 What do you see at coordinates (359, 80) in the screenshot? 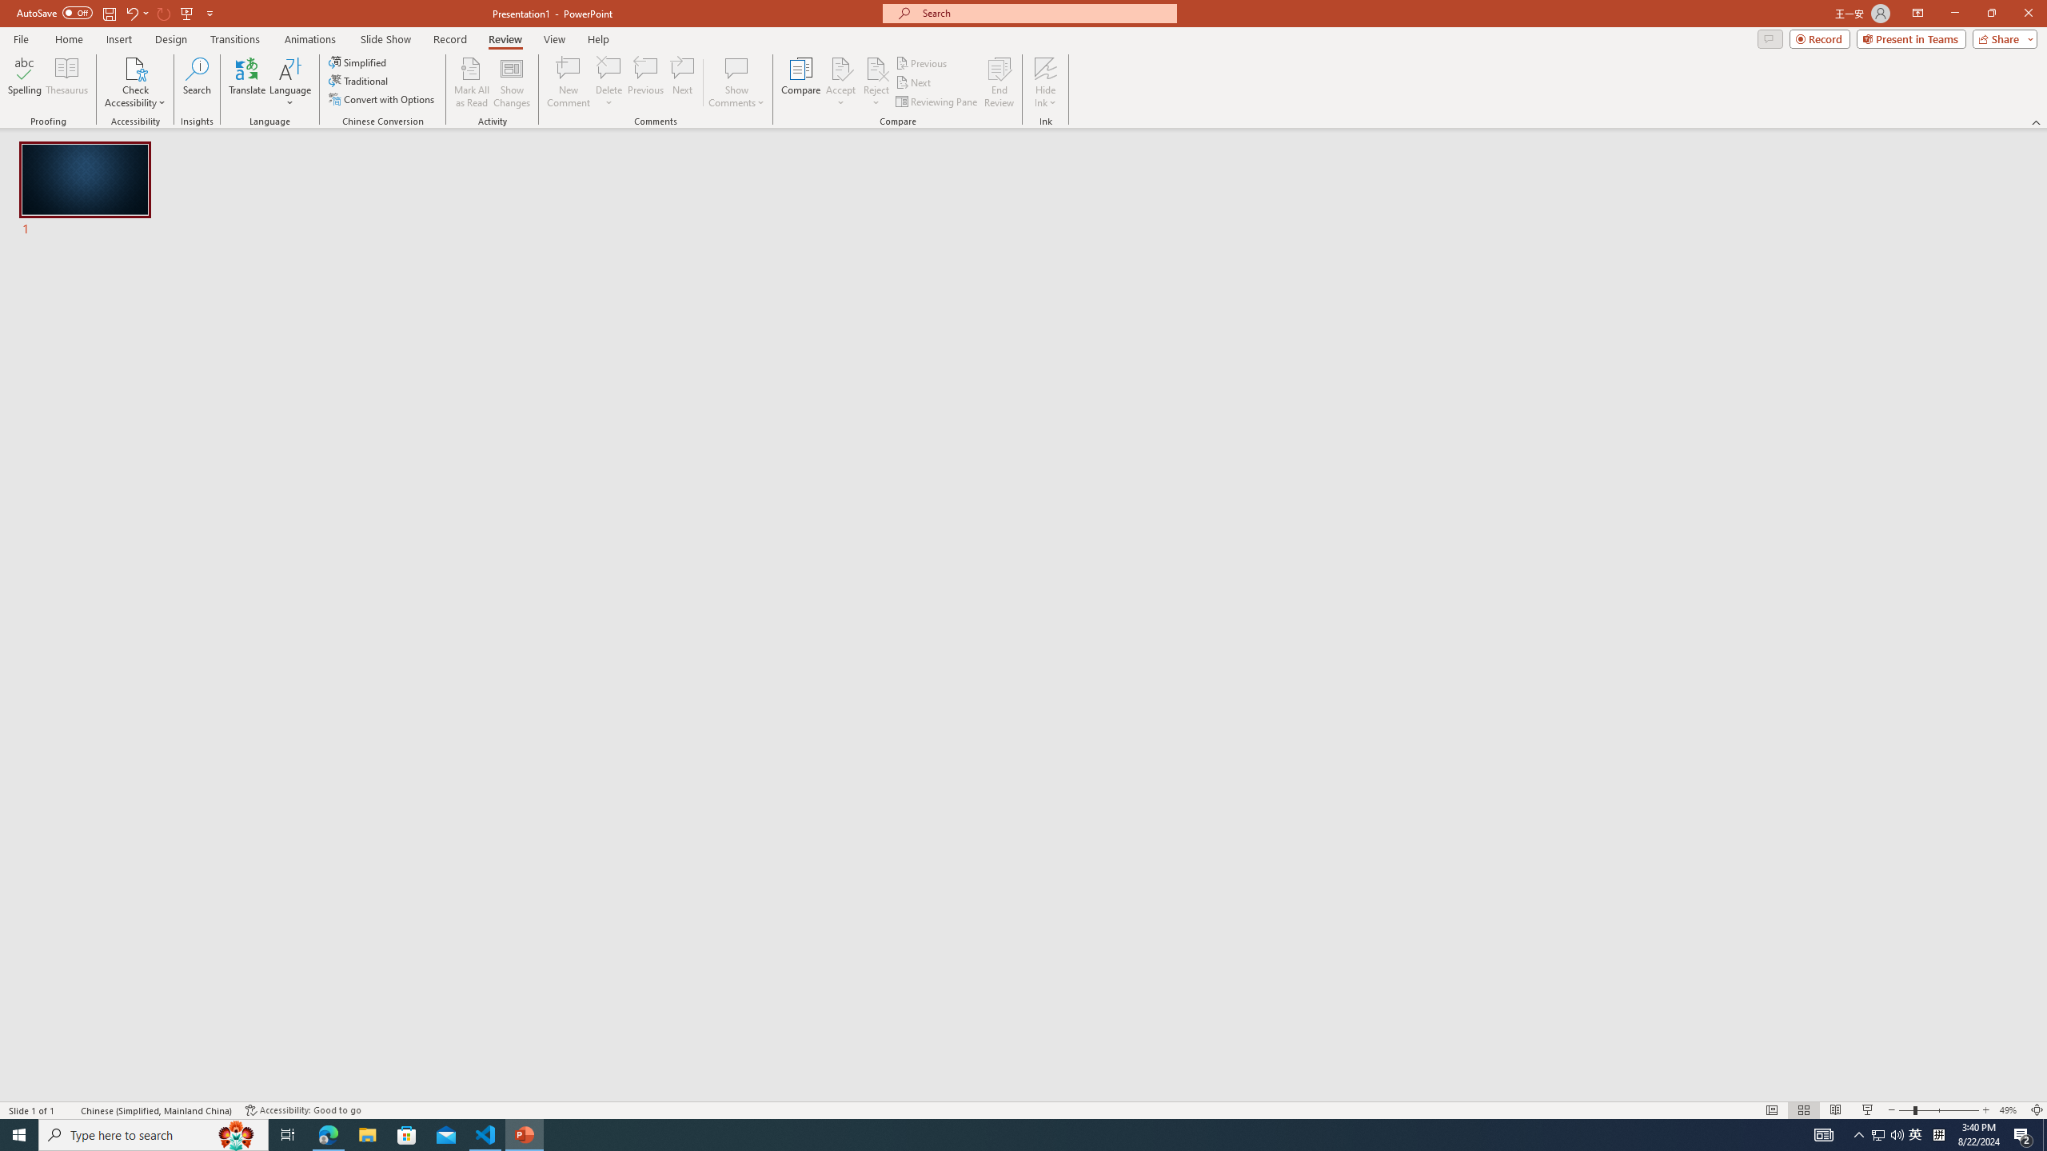
I see `Traditional` at bounding box center [359, 80].